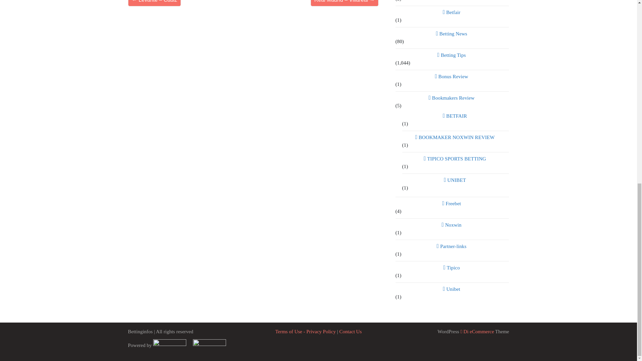 The width and height of the screenshot is (642, 361). What do you see at coordinates (455, 116) in the screenshot?
I see `BETFAIR` at bounding box center [455, 116].